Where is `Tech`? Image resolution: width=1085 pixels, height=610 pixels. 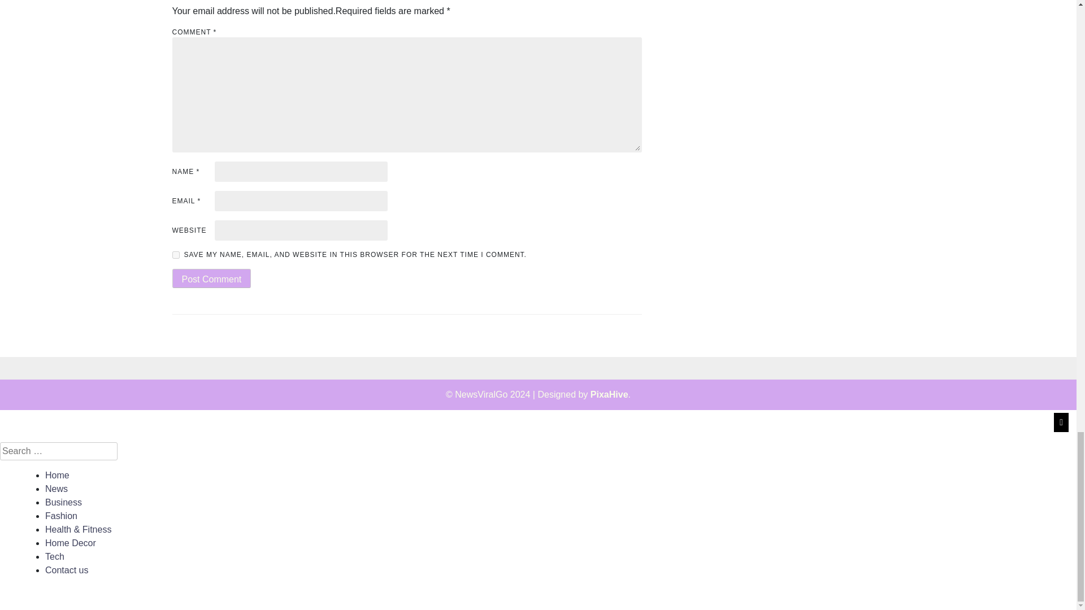
Tech is located at coordinates (54, 556).